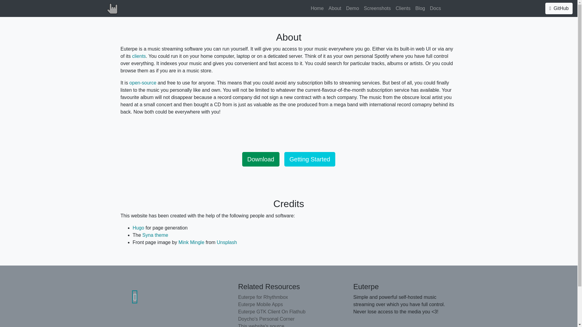 The height and width of the screenshot is (327, 582). What do you see at coordinates (377, 8) in the screenshot?
I see `Screenshots` at bounding box center [377, 8].